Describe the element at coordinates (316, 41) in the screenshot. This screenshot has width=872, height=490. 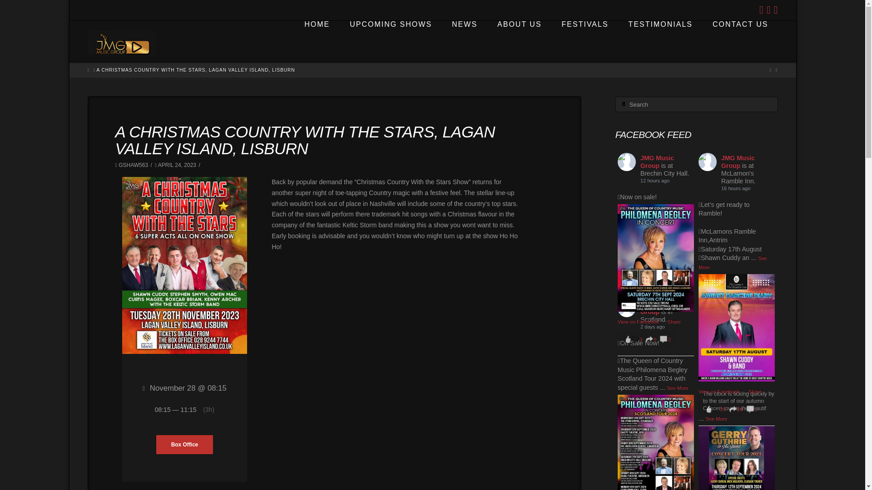
I see `HOME` at that location.